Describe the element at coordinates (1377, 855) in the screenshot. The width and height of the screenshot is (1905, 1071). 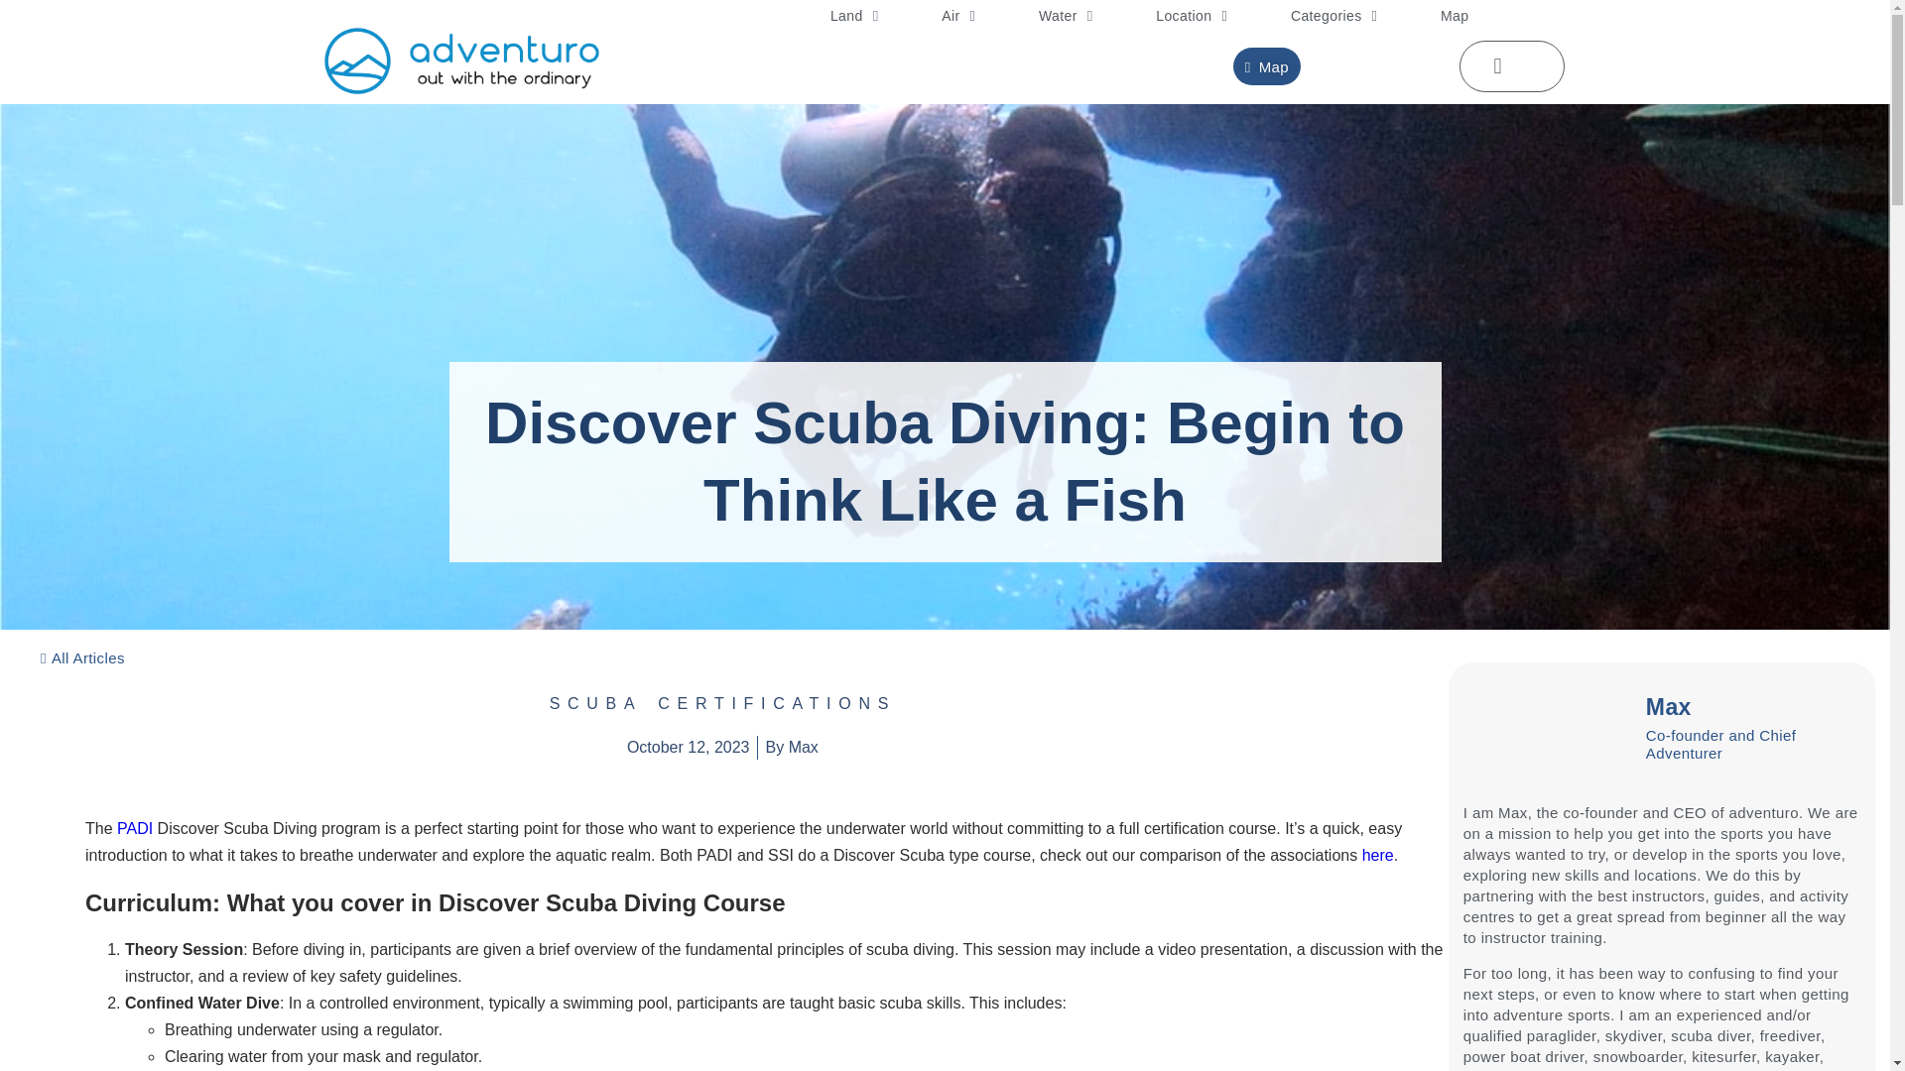
I see `How does PADI stack up against SSI and others` at that location.